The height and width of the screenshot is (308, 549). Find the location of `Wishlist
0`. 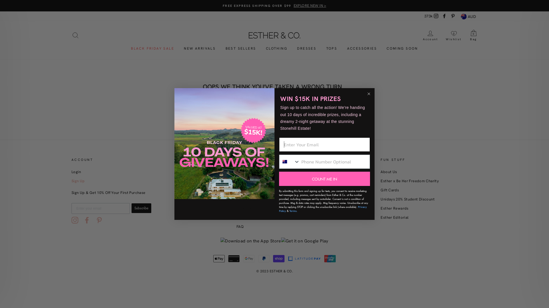

Wishlist
0 is located at coordinates (453, 35).